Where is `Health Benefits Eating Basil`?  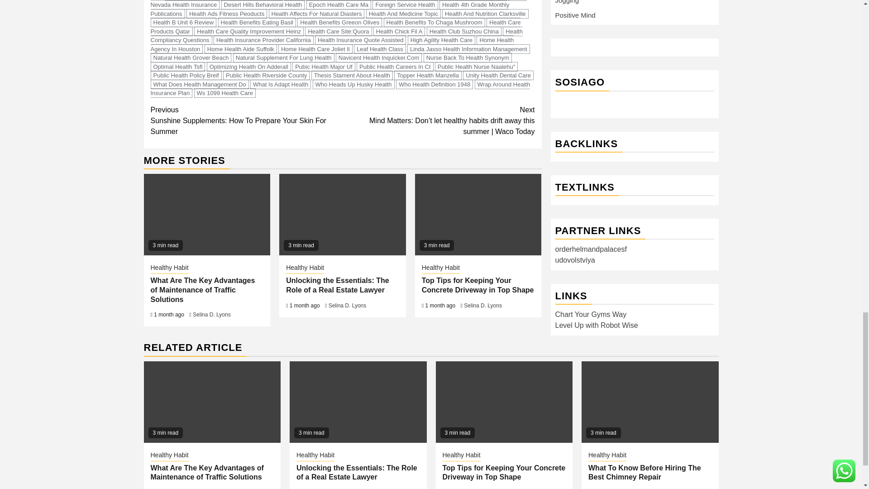 Health Benefits Eating Basil is located at coordinates (257, 22).